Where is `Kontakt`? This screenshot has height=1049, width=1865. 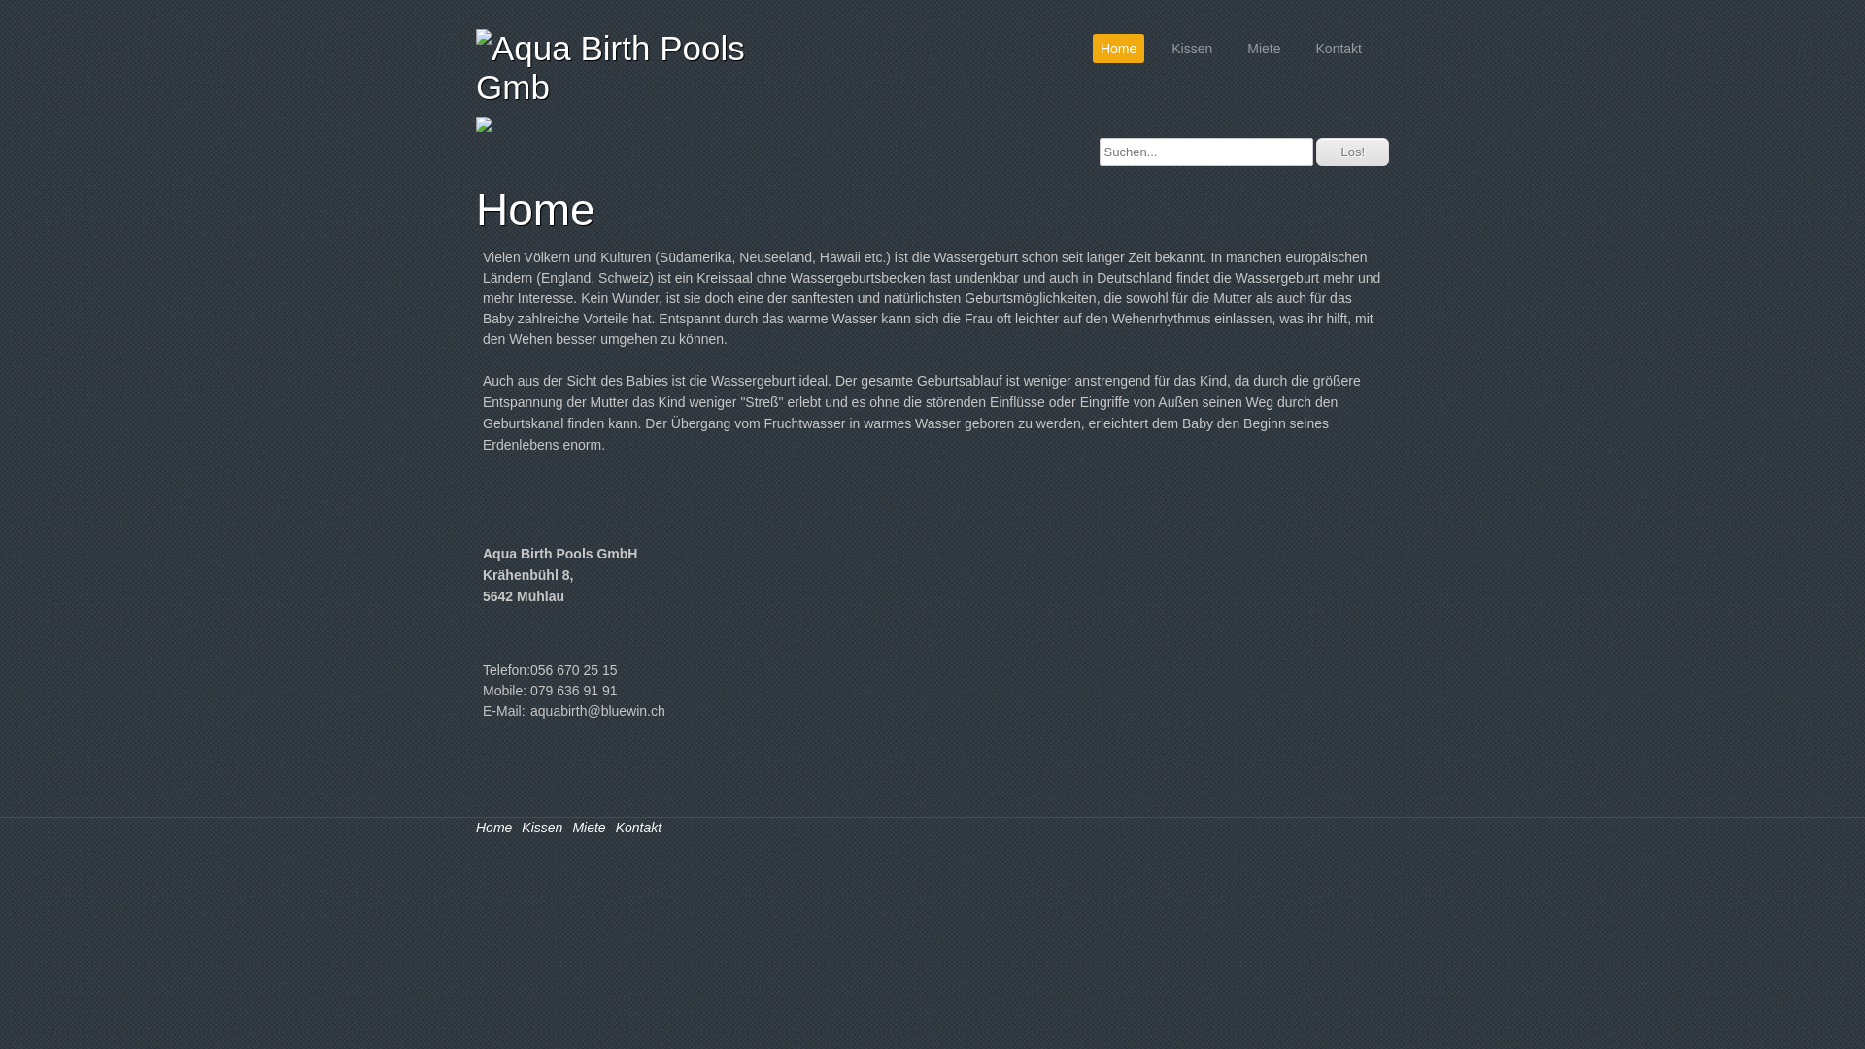
Kontakt is located at coordinates (639, 828).